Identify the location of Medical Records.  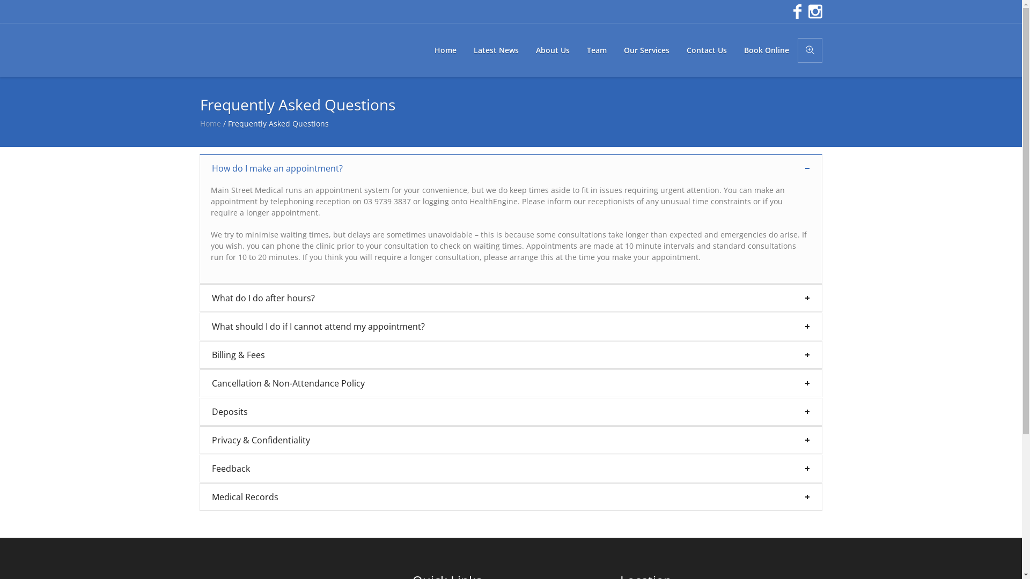
(511, 497).